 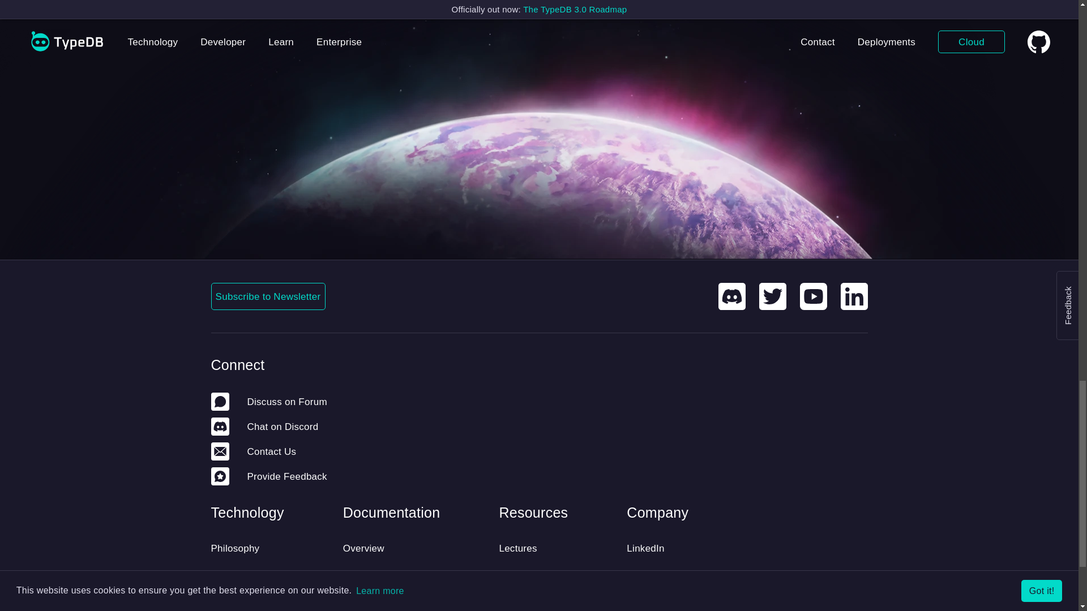 What do you see at coordinates (268, 296) in the screenshot?
I see `Subscribe to Newsletter` at bounding box center [268, 296].